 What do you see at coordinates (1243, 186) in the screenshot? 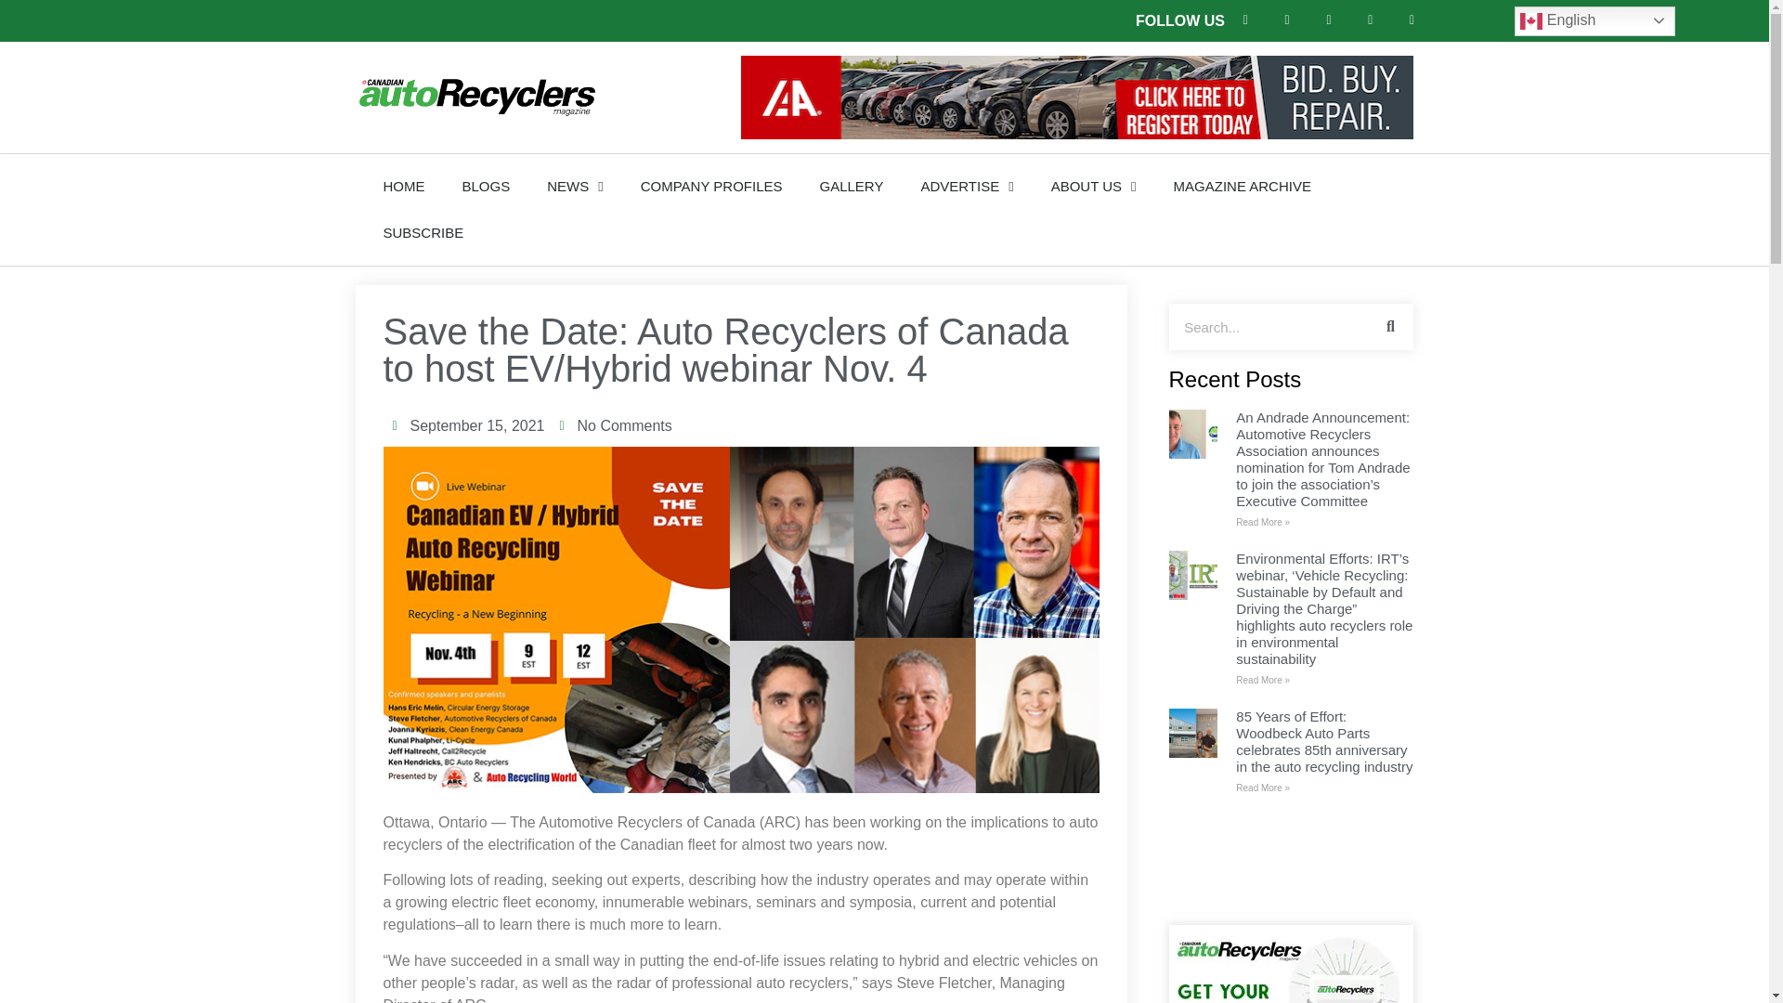
I see `MAGAZINE ARCHIVE` at bounding box center [1243, 186].